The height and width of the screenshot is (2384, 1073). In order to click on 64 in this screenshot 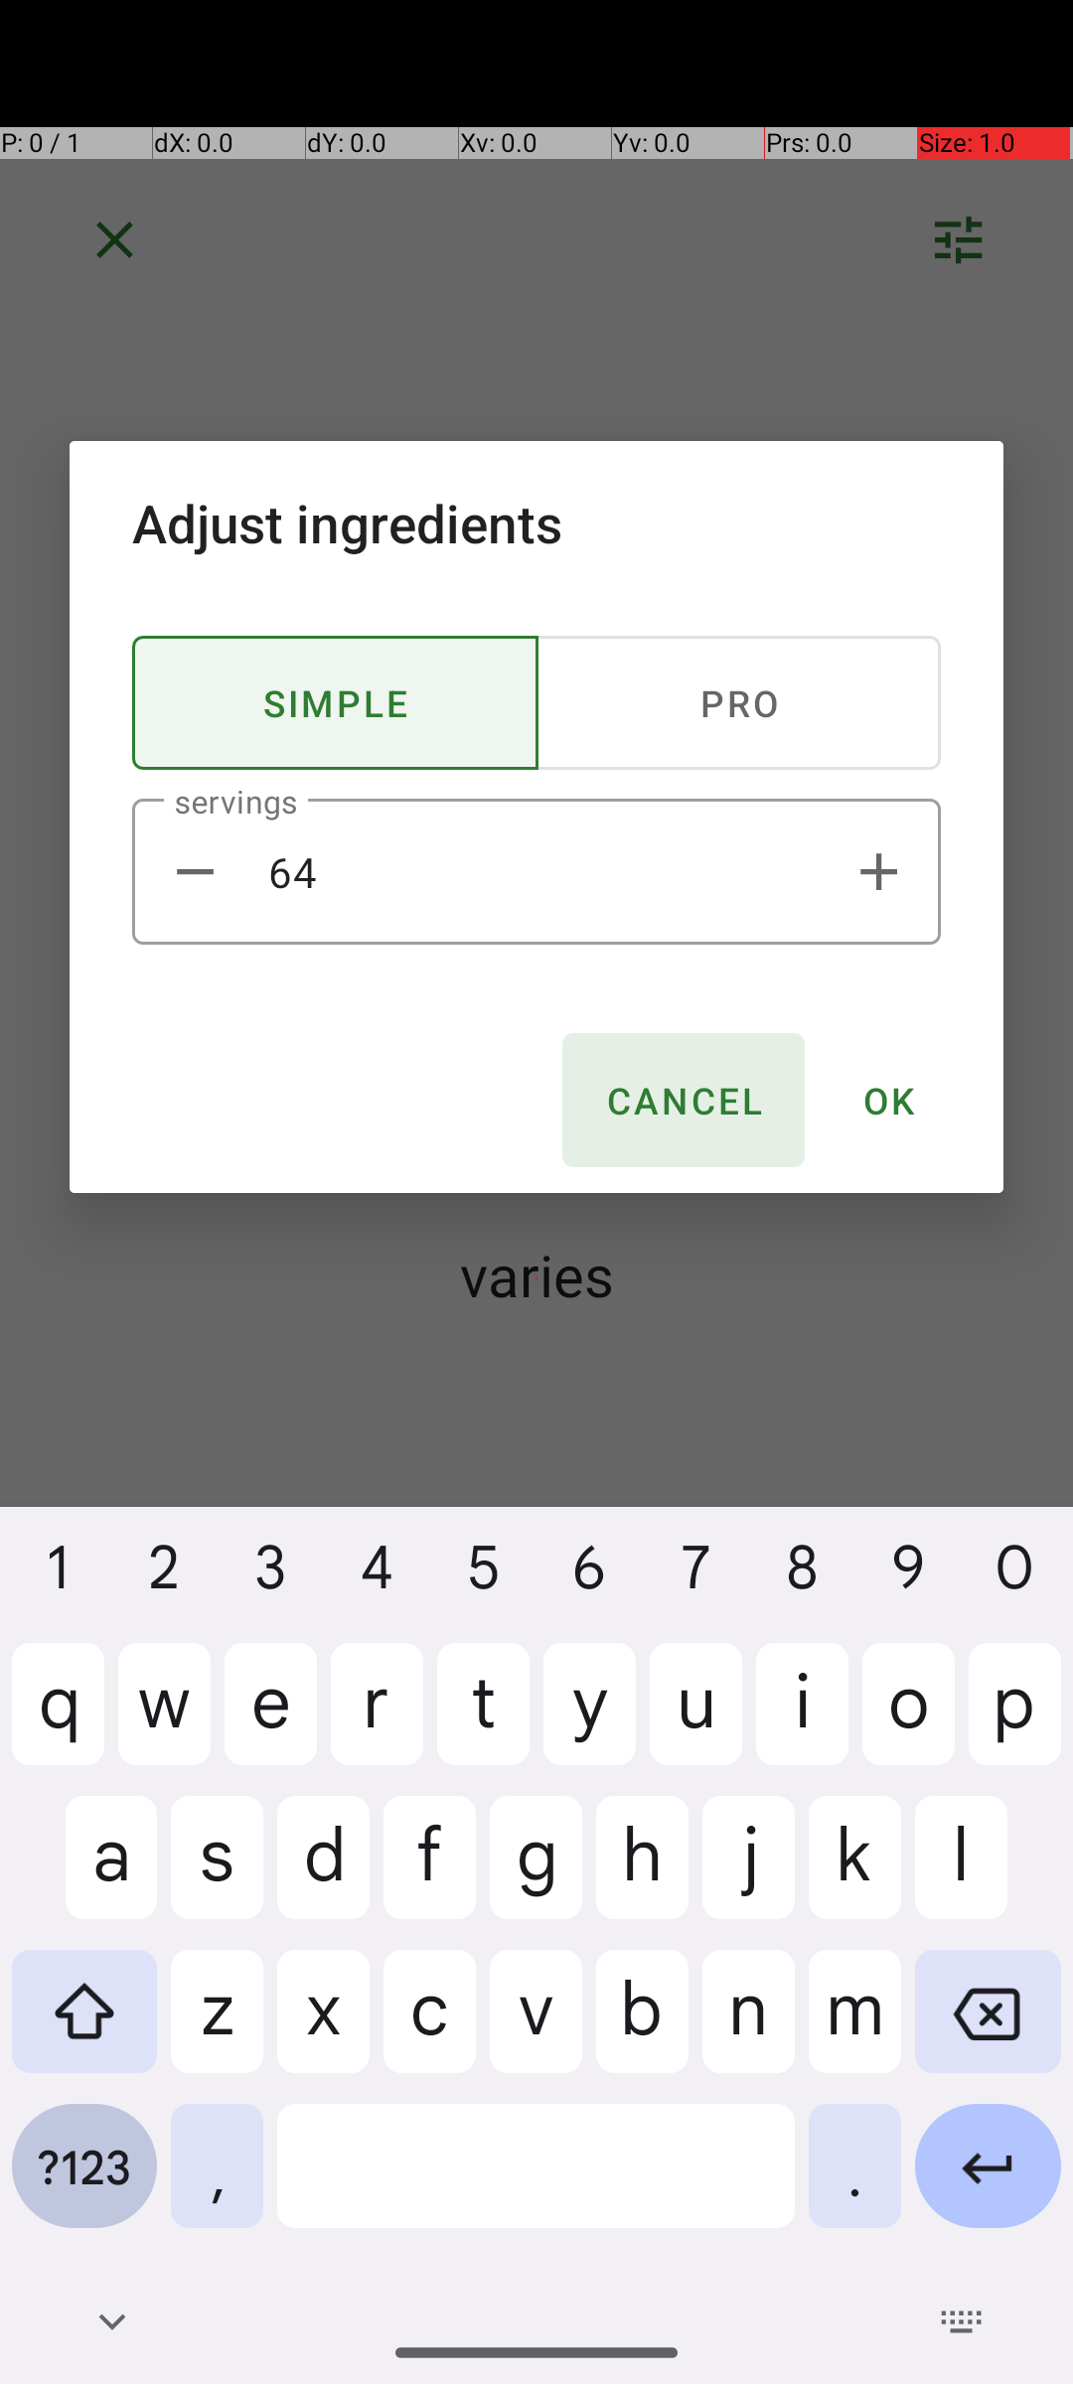, I will do `click(536, 872)`.